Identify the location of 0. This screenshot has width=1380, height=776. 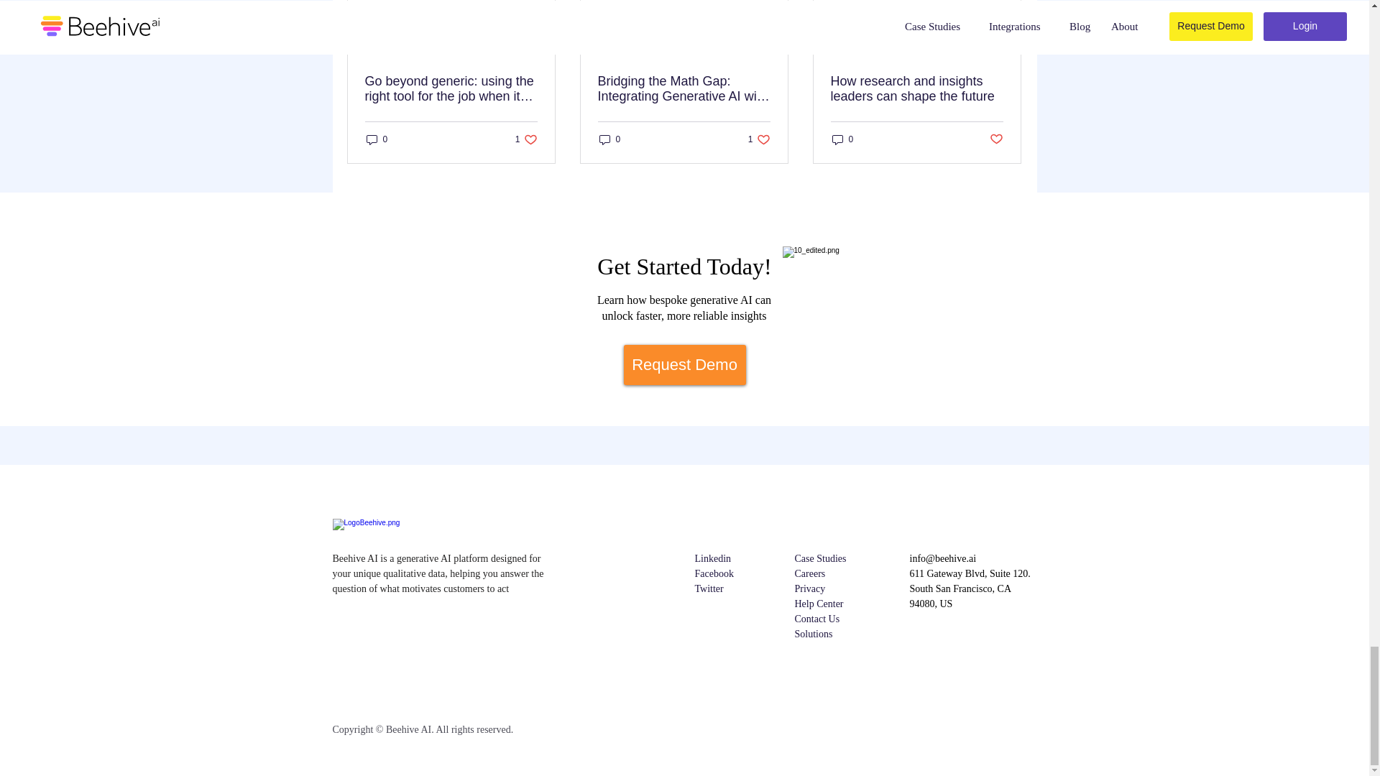
(609, 139).